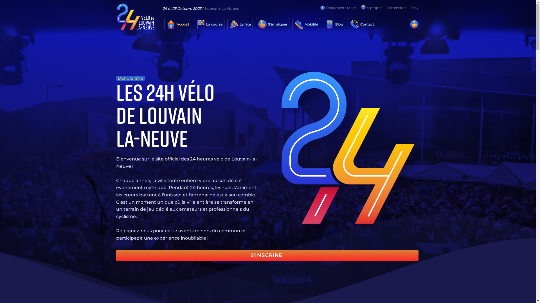  What do you see at coordinates (414, 8) in the screenshot?
I see `FAQ` at bounding box center [414, 8].